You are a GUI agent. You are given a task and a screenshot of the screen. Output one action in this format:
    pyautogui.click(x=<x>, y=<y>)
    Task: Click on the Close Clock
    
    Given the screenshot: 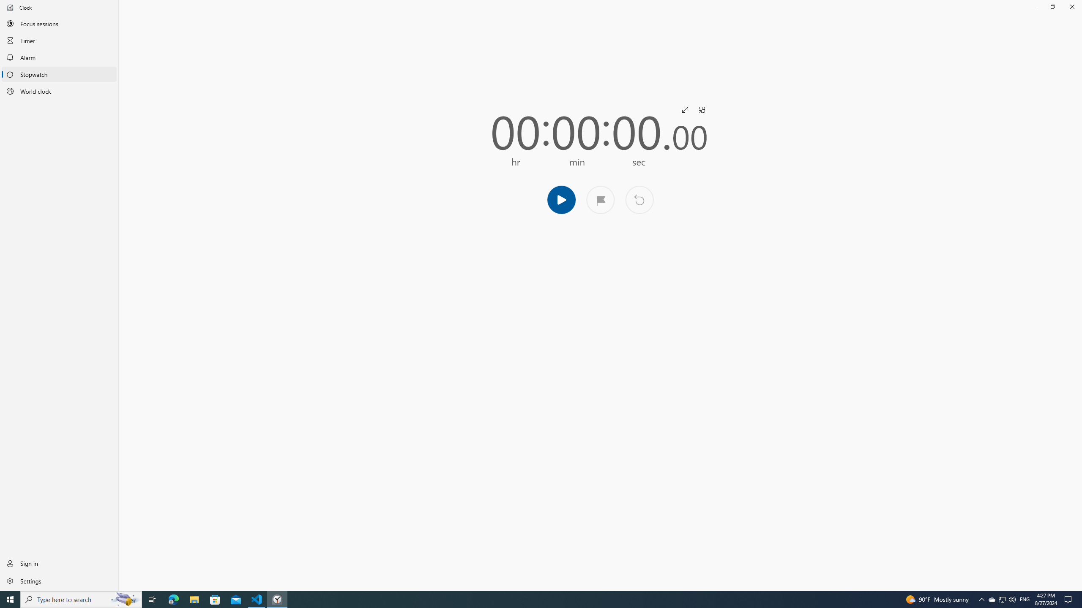 What is the action you would take?
    pyautogui.click(x=257, y=600)
    